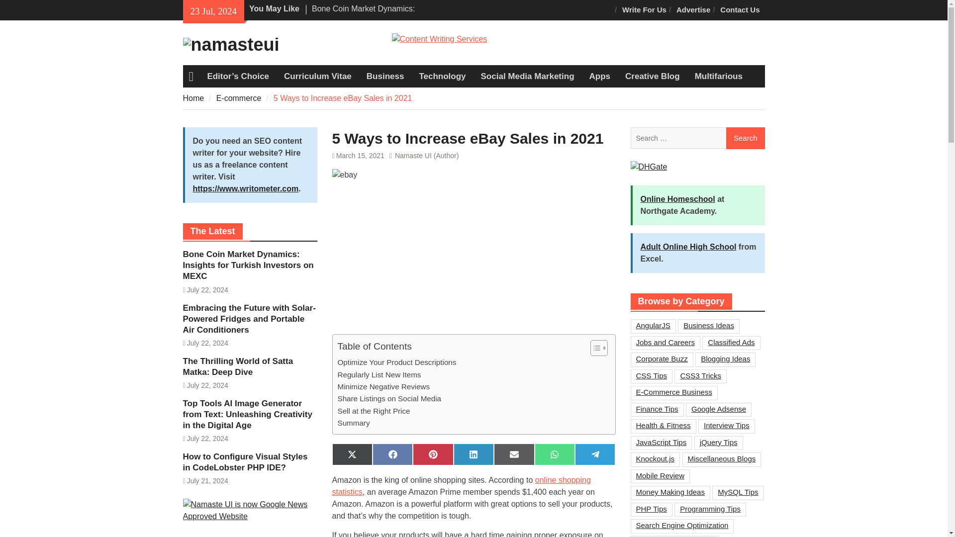  I want to click on Search, so click(745, 138).